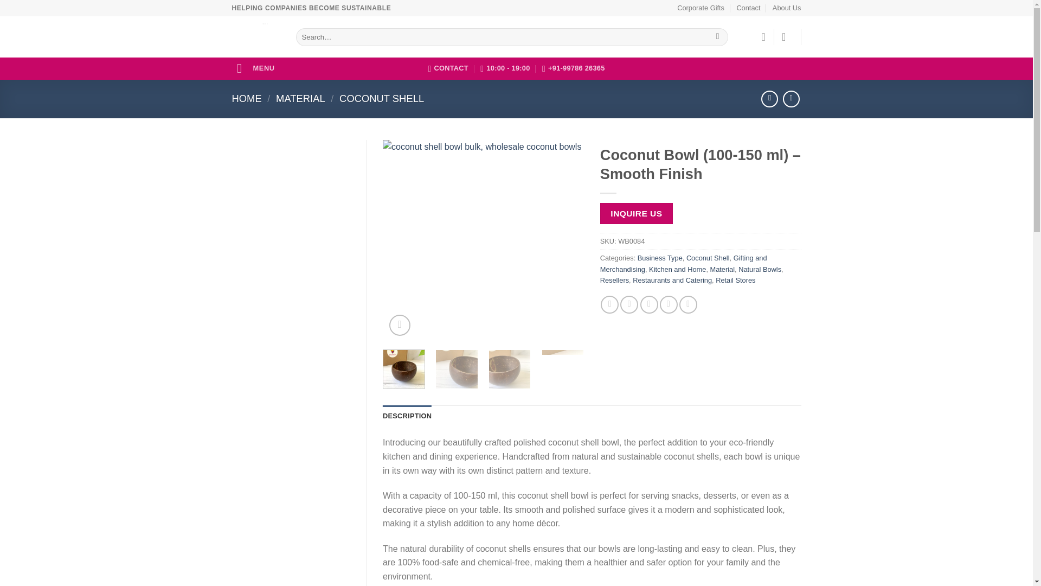  What do you see at coordinates (400, 324) in the screenshot?
I see `Zoom` at bounding box center [400, 324].